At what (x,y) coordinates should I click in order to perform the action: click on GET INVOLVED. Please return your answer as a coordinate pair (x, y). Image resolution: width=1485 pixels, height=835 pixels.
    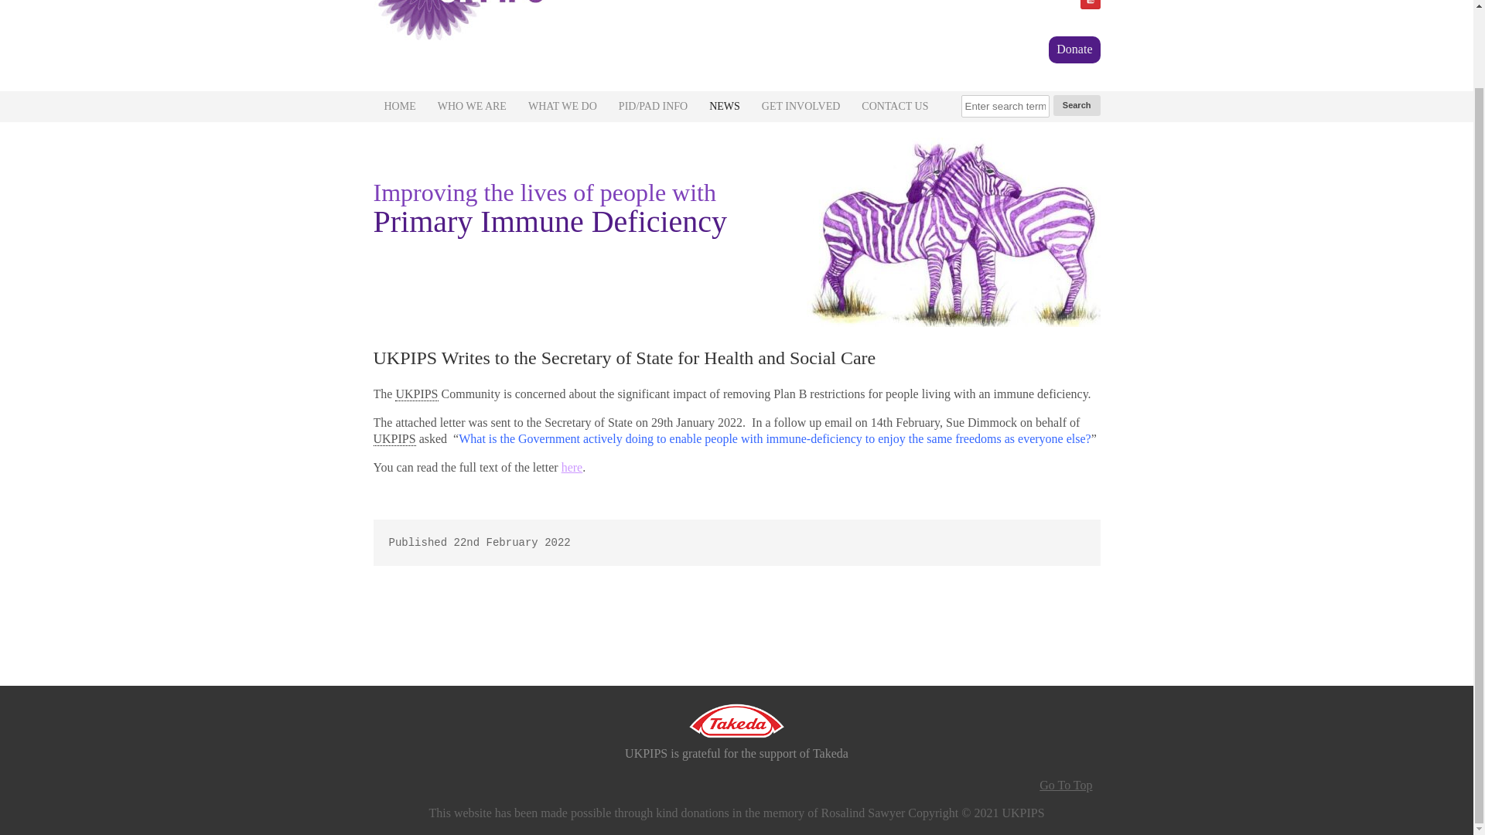
    Looking at the image, I should click on (801, 106).